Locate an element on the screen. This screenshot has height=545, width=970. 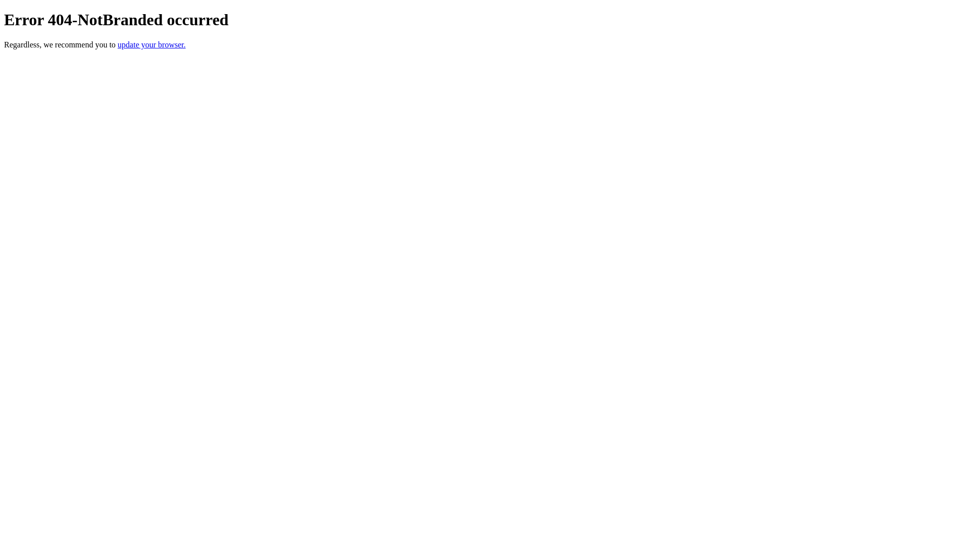
update your browser. is located at coordinates (152, 44).